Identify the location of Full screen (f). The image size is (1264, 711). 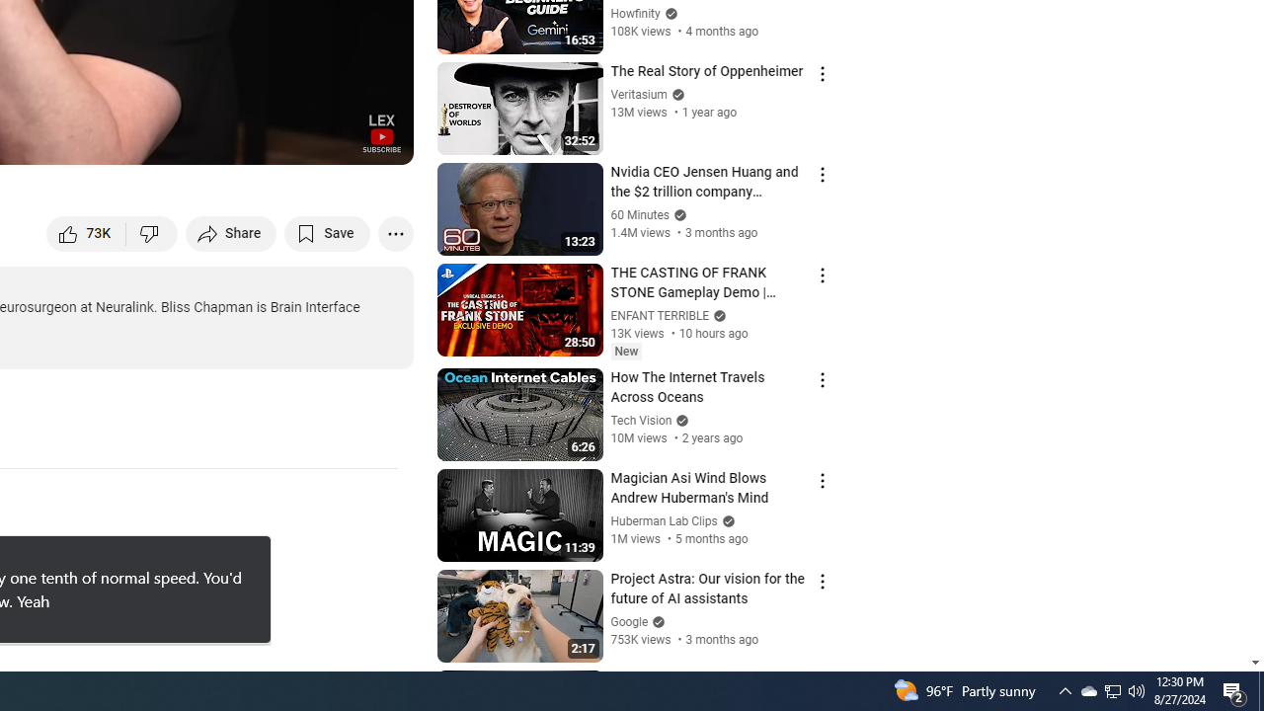
(377, 140).